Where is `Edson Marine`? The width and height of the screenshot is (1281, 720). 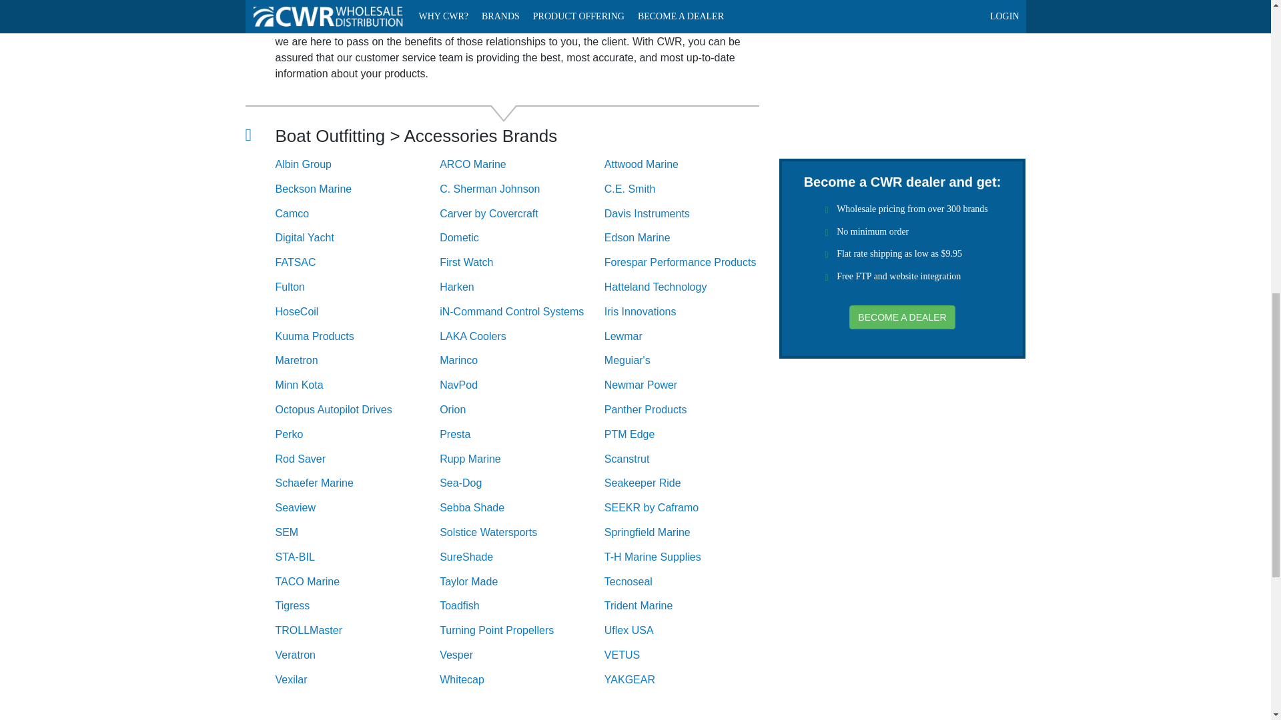 Edson Marine is located at coordinates (687, 238).